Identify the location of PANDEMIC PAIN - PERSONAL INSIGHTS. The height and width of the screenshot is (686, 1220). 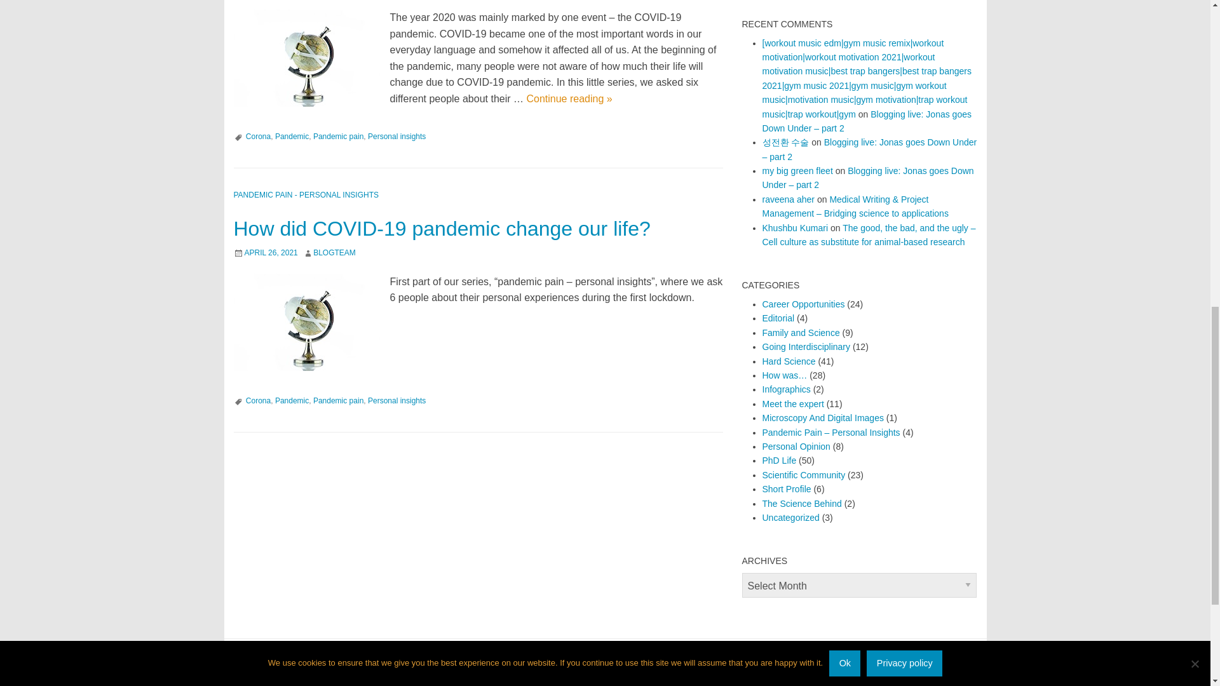
(306, 195).